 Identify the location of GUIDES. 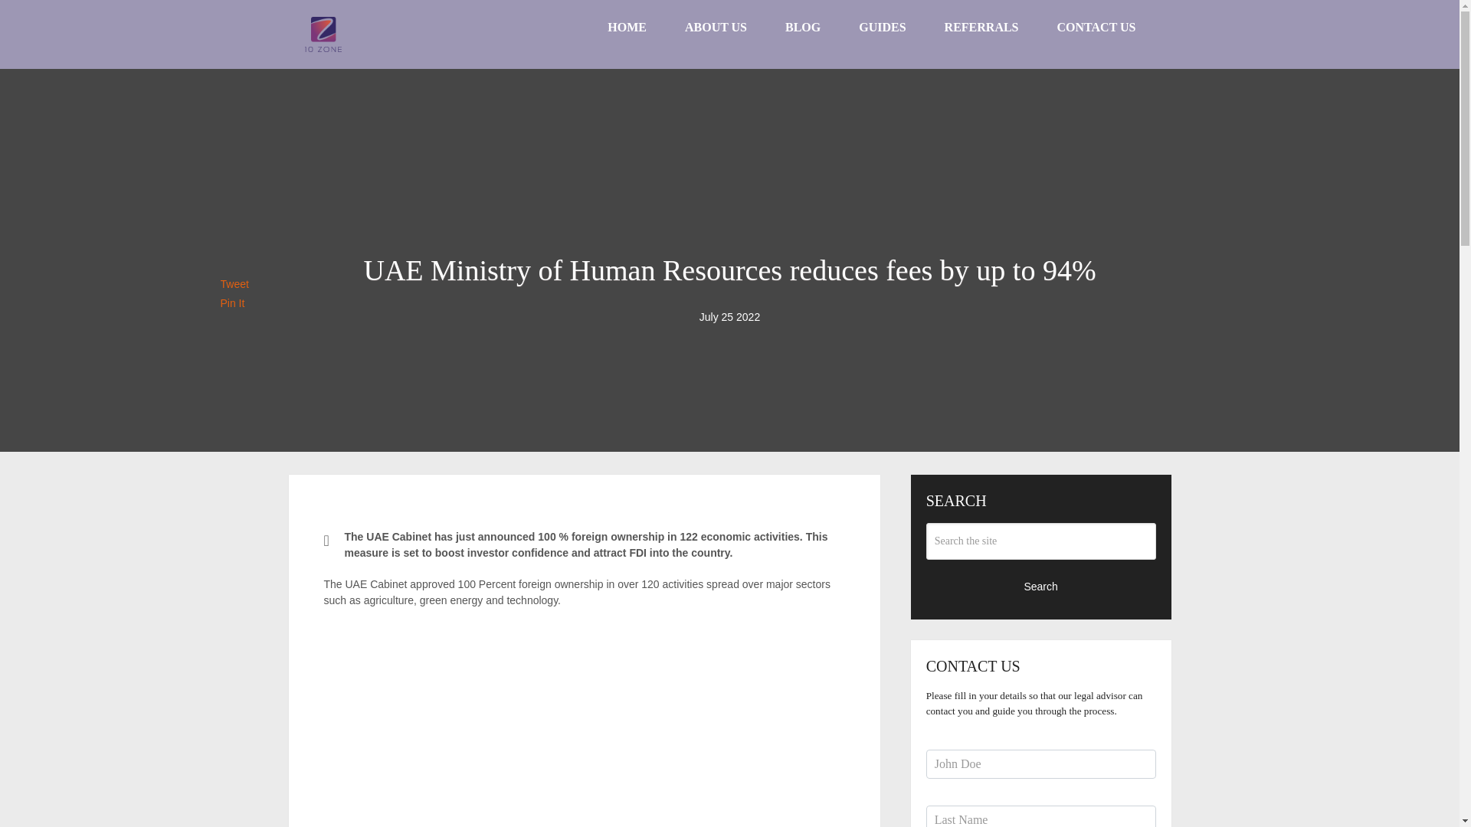
(883, 28).